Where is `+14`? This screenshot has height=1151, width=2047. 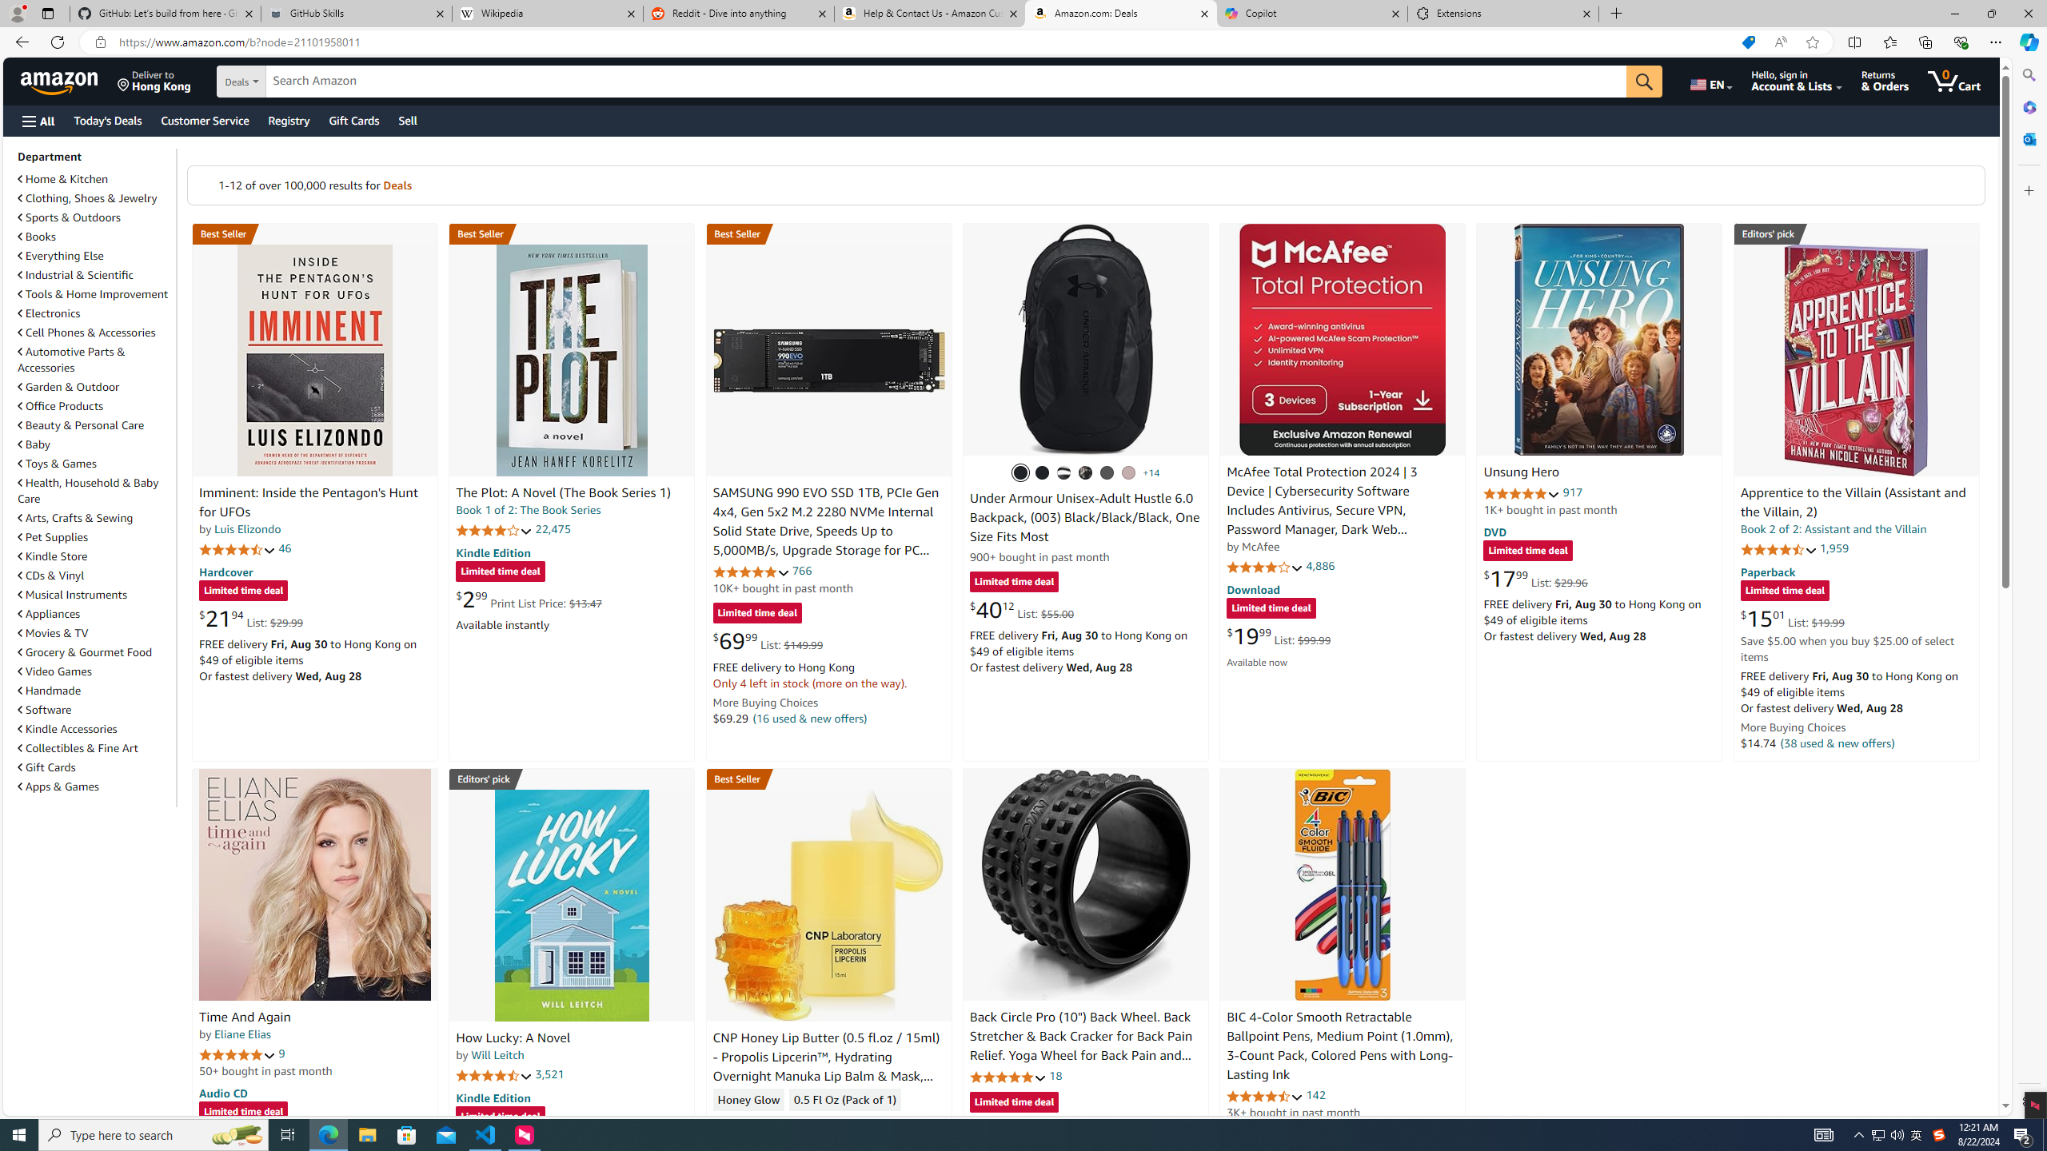
+14 is located at coordinates (1151, 473).